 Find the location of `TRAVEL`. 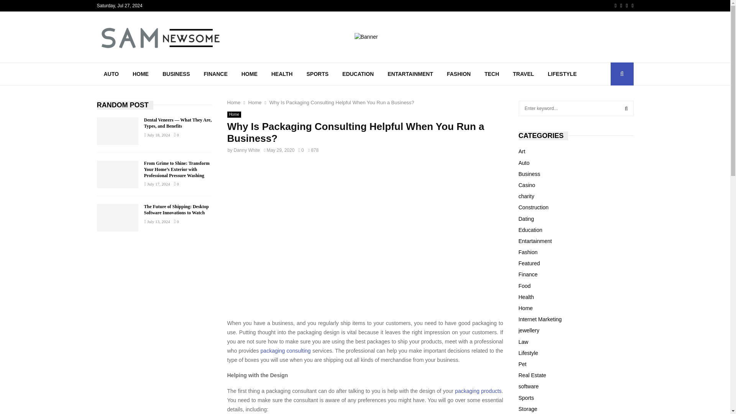

TRAVEL is located at coordinates (524, 74).